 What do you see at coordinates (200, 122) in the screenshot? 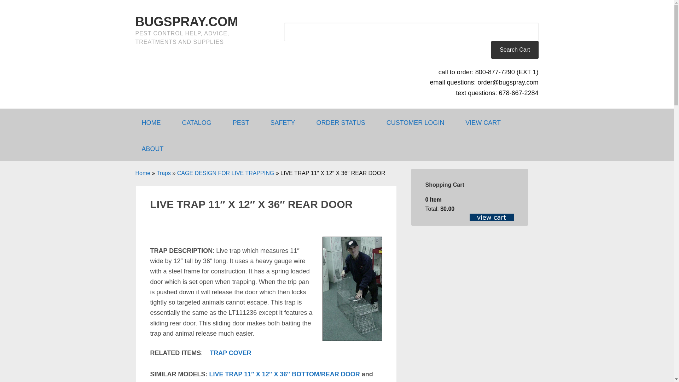
I see `CATALOG` at bounding box center [200, 122].